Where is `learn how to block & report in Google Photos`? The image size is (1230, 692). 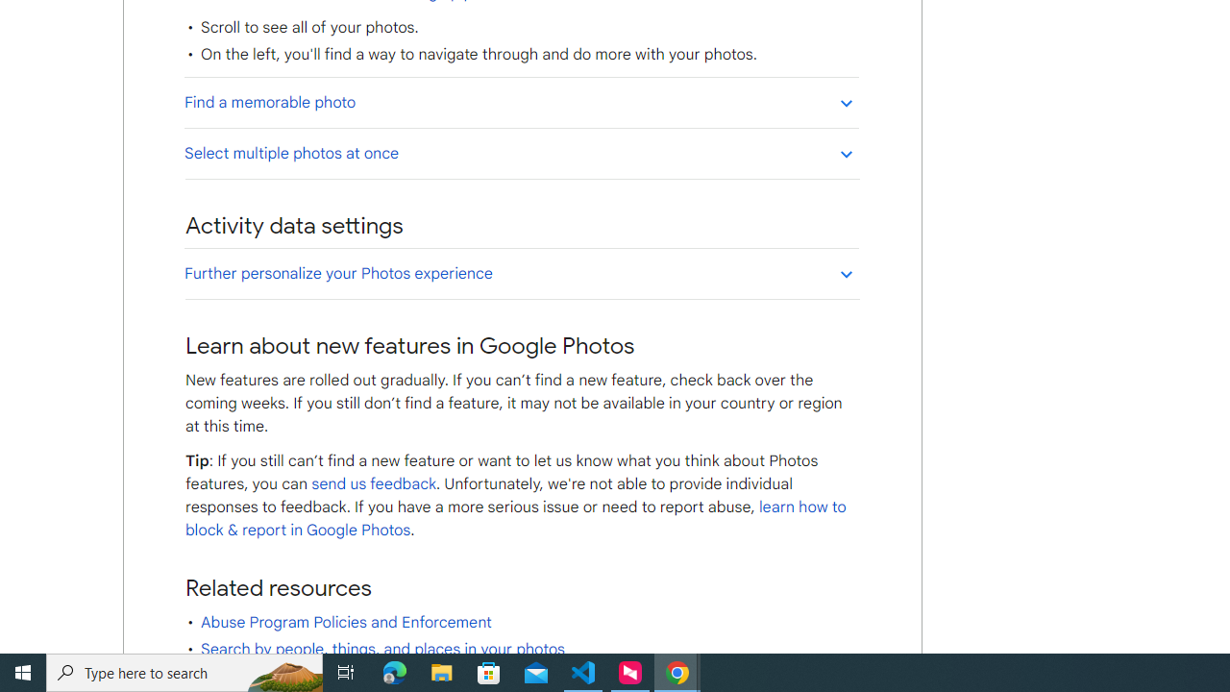
learn how to block & report in Google Photos is located at coordinates (515, 519).